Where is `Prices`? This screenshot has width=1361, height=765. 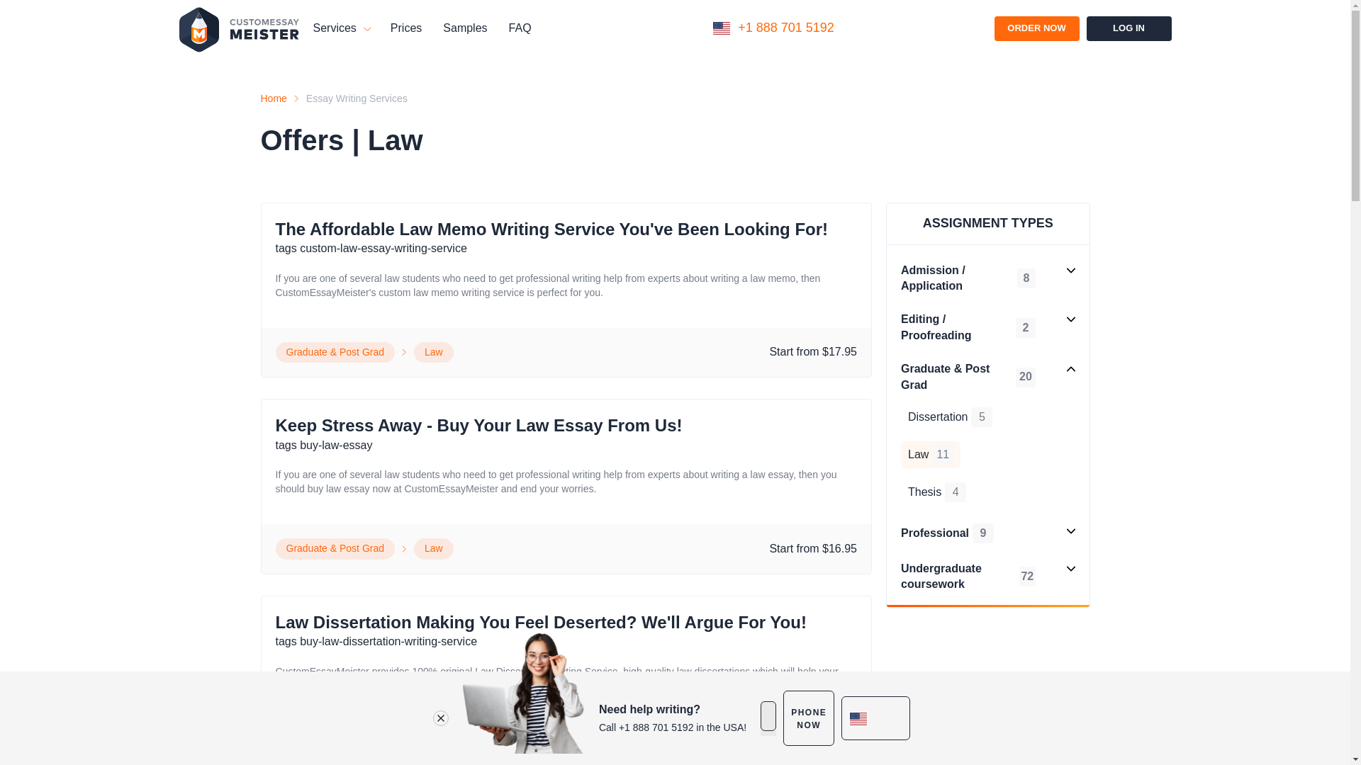
Prices is located at coordinates (406, 28).